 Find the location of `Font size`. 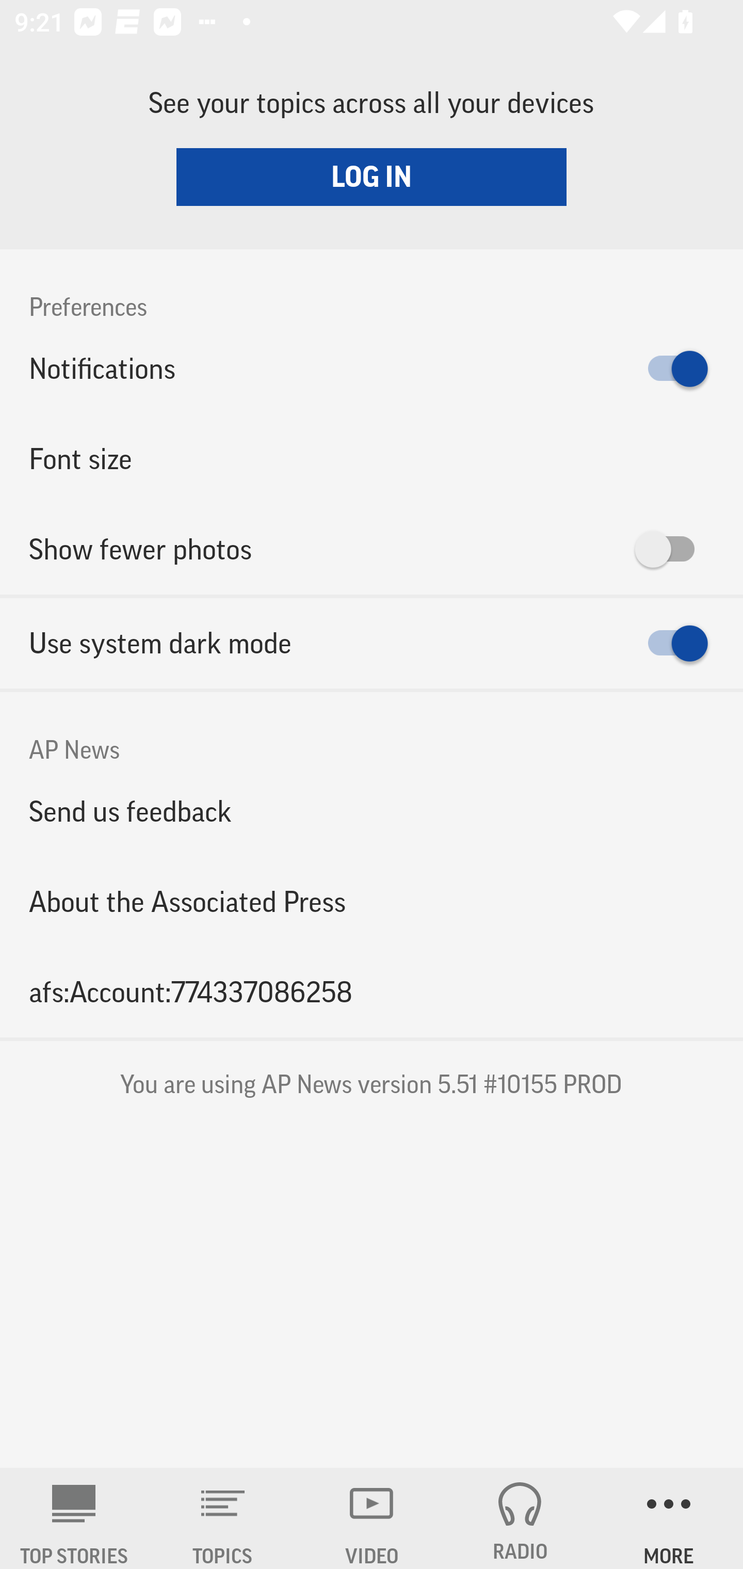

Font size is located at coordinates (372, 458).